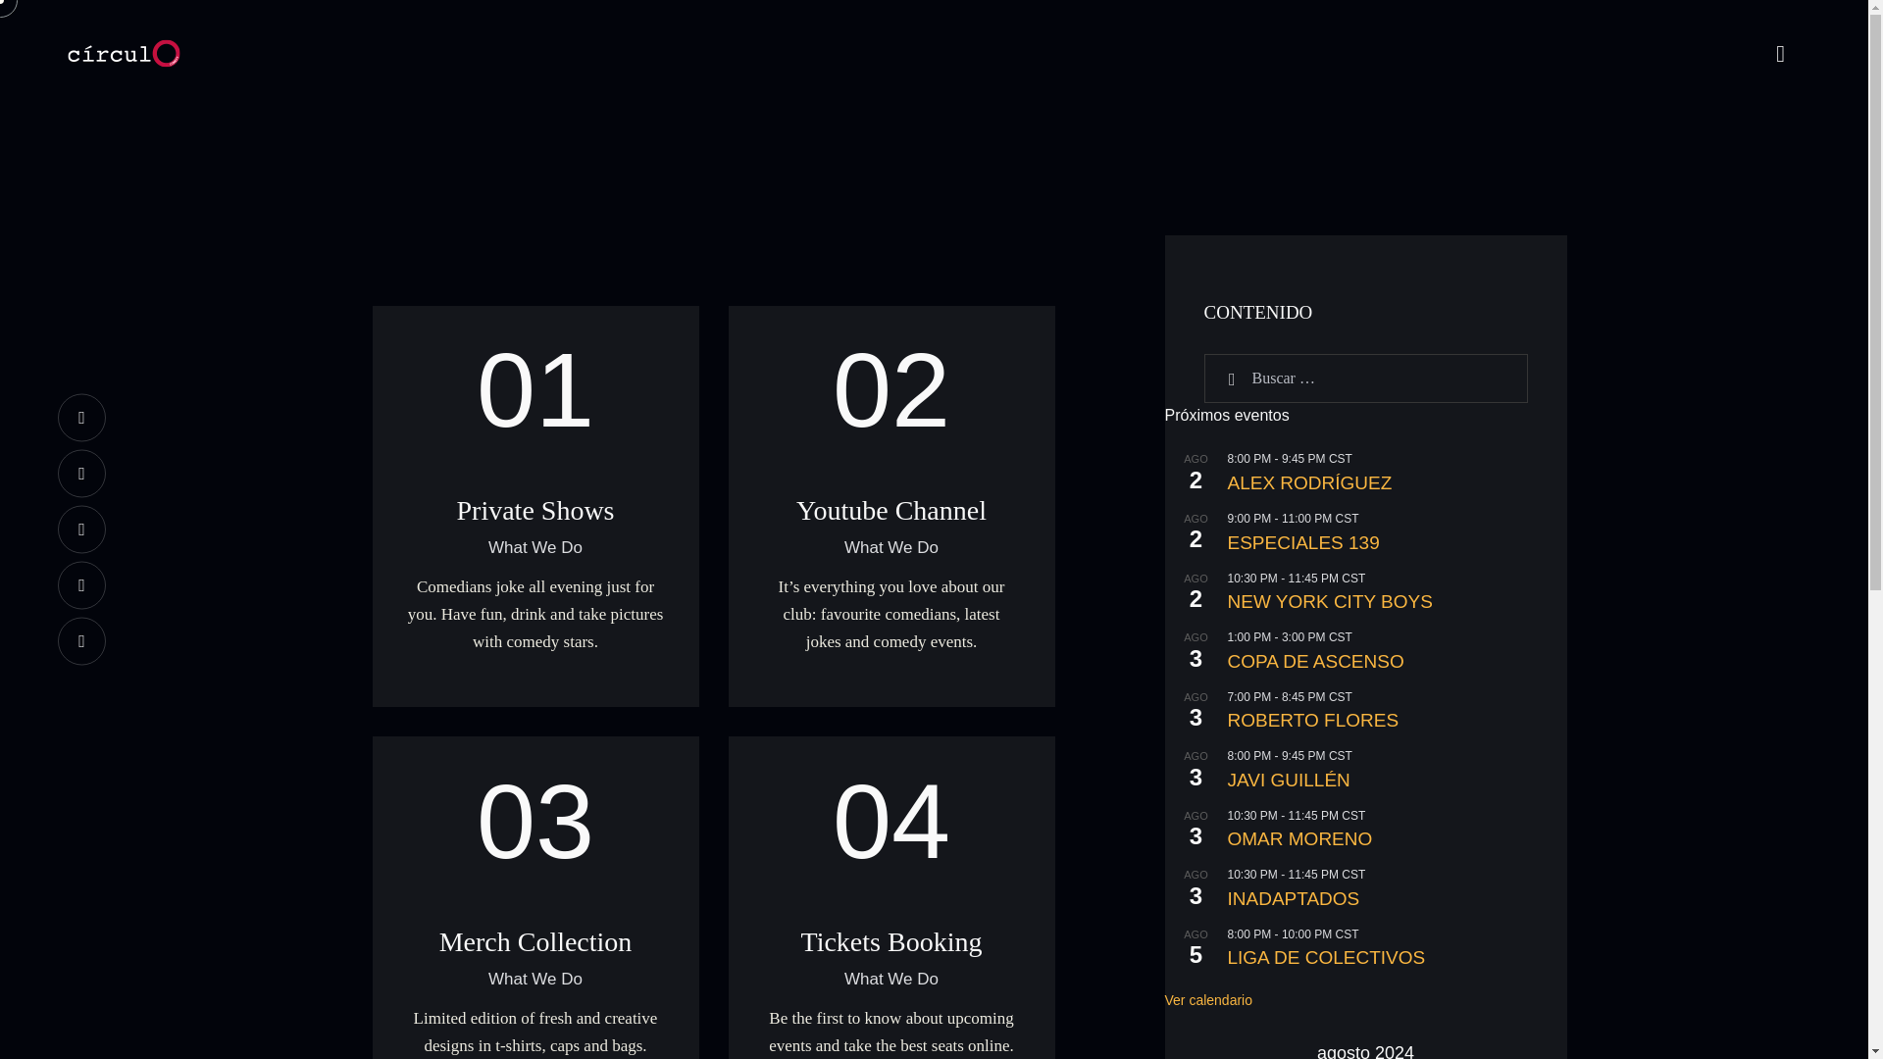 Image resolution: width=1883 pixels, height=1059 pixels. What do you see at coordinates (1397, 720) in the screenshot?
I see `ROBERTO FLORES` at bounding box center [1397, 720].